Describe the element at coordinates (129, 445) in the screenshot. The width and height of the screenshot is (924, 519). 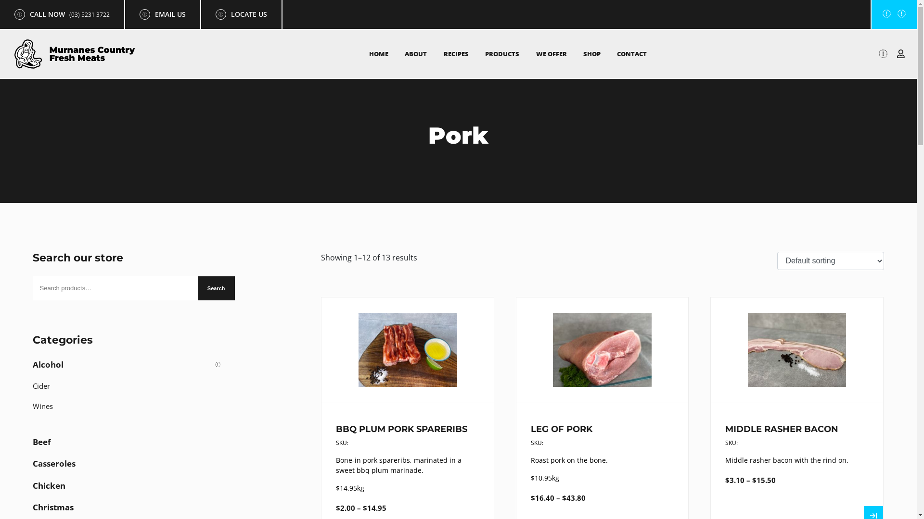
I see `Beef` at that location.